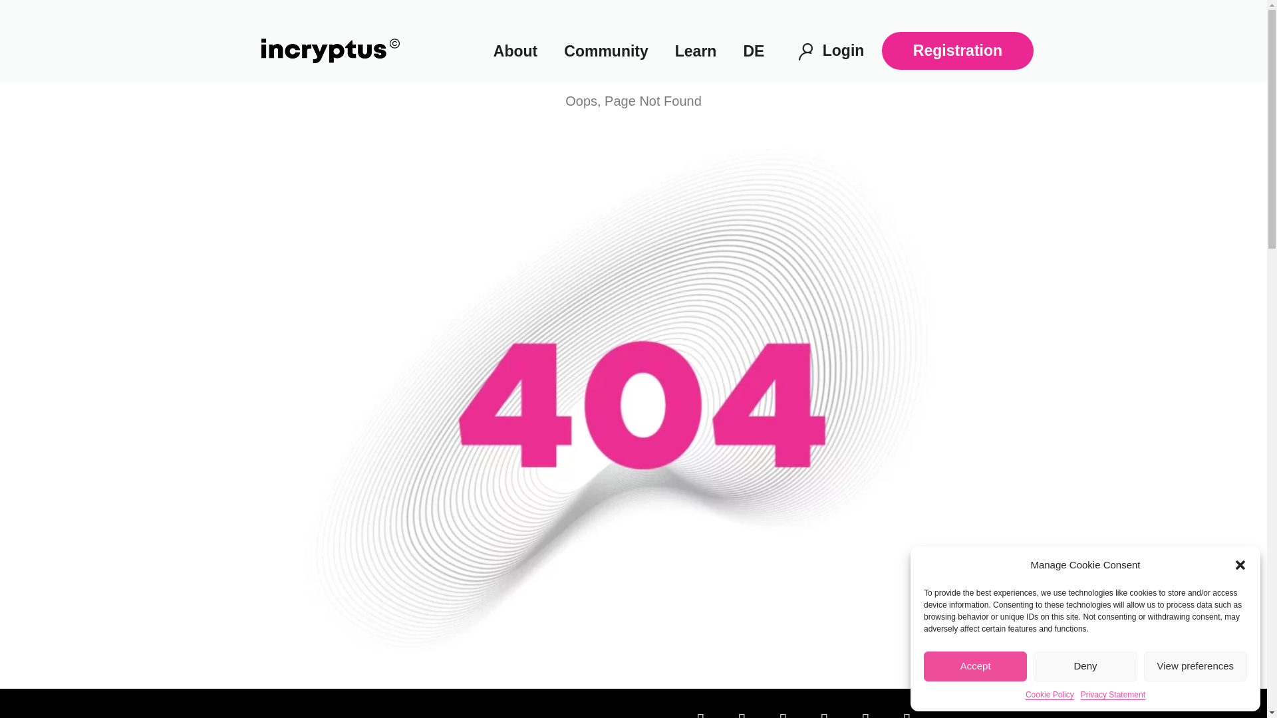 The width and height of the screenshot is (1277, 718). Describe the element at coordinates (696, 51) in the screenshot. I see `Learn` at that location.